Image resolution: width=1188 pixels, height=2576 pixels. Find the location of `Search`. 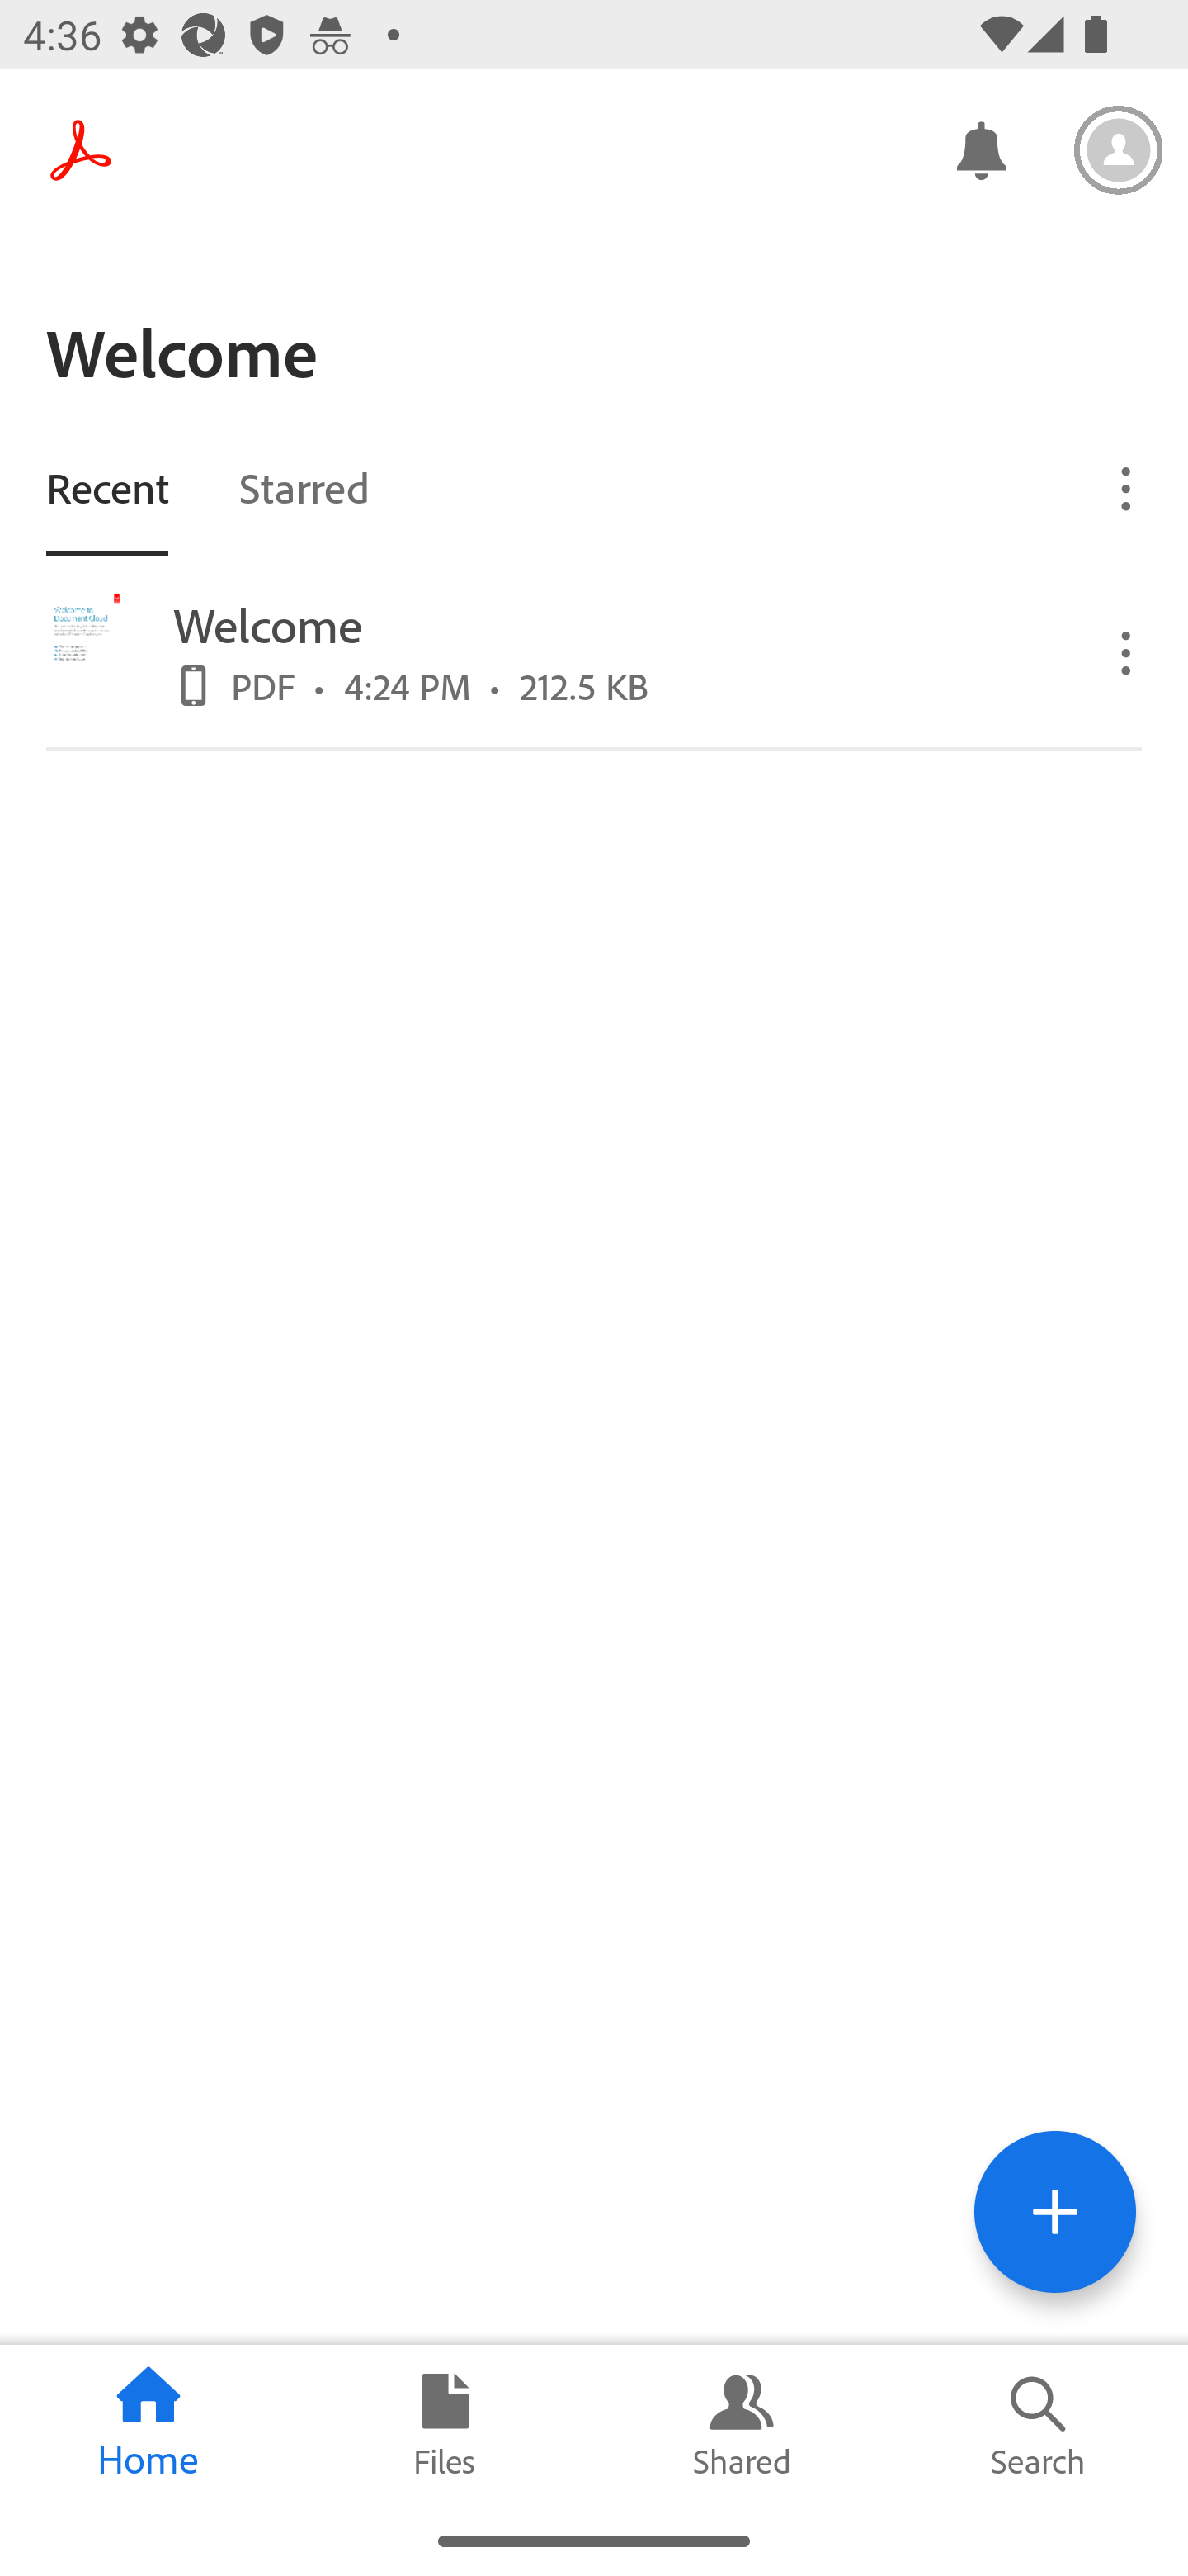

Search is located at coordinates (1039, 2425).